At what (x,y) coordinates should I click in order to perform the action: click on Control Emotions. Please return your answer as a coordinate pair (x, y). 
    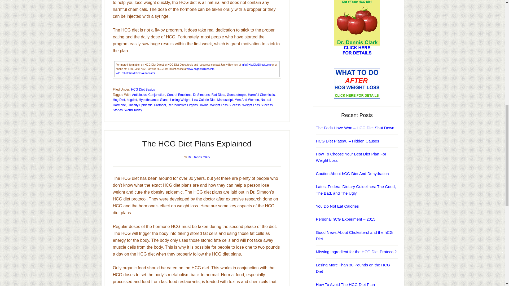
    Looking at the image, I should click on (179, 95).